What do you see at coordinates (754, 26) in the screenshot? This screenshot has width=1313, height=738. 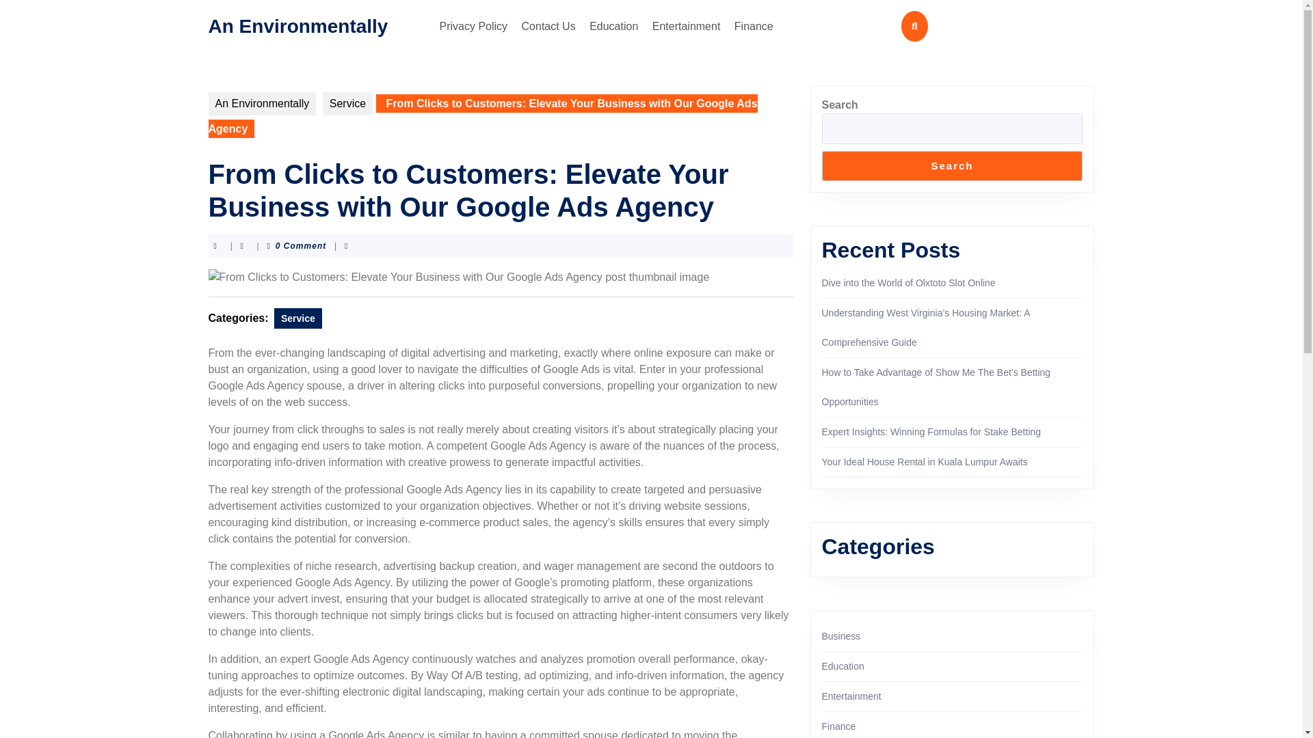 I see `Finance` at bounding box center [754, 26].